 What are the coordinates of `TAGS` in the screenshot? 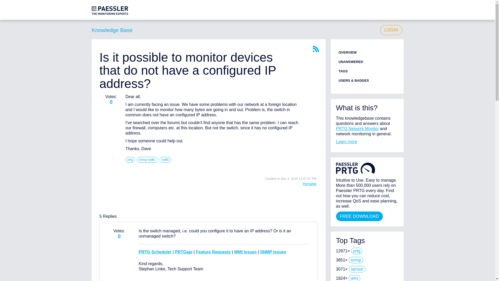 It's located at (343, 71).